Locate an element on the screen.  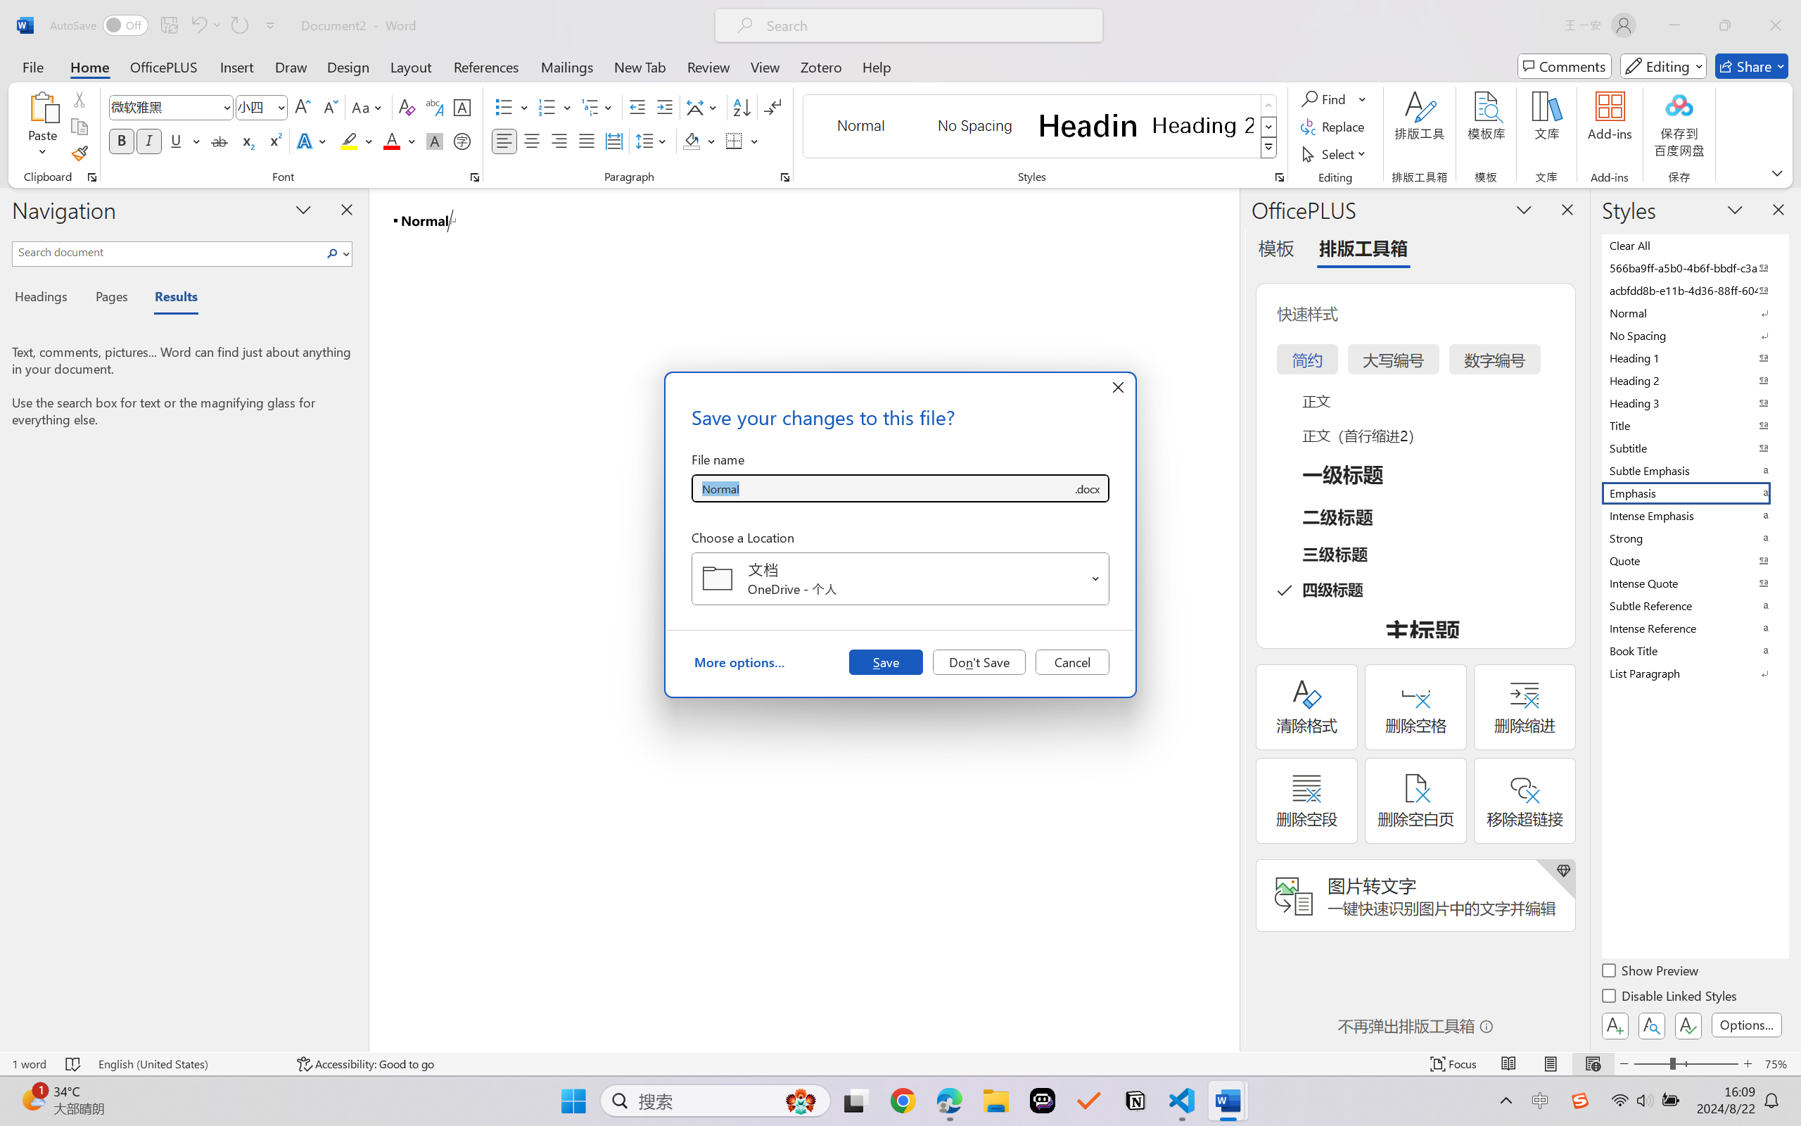
Draw is located at coordinates (291, 66).